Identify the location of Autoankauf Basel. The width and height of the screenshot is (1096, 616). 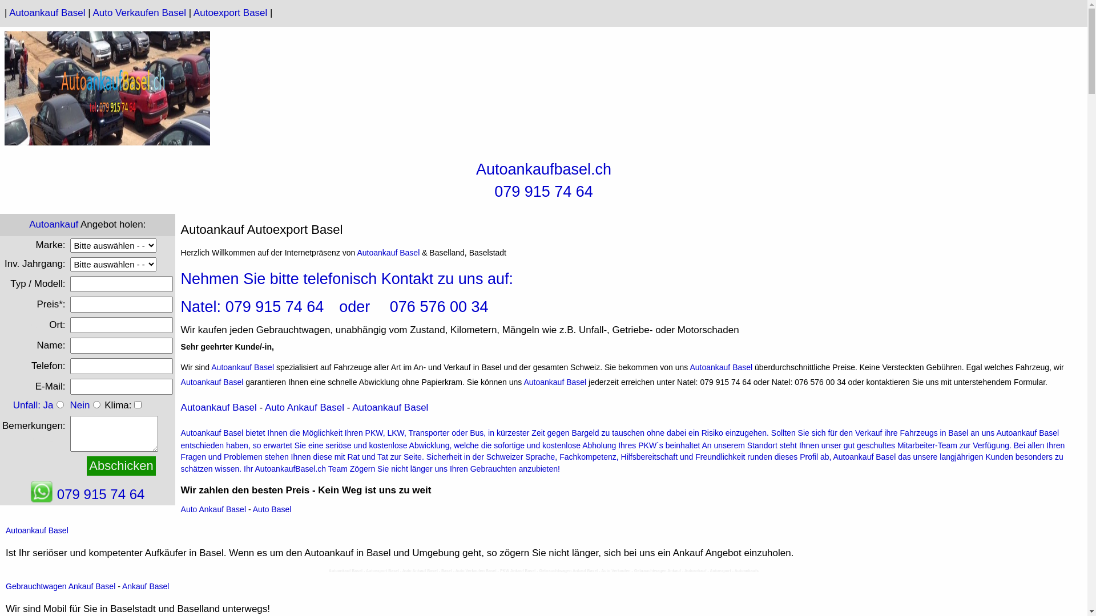
(219, 407).